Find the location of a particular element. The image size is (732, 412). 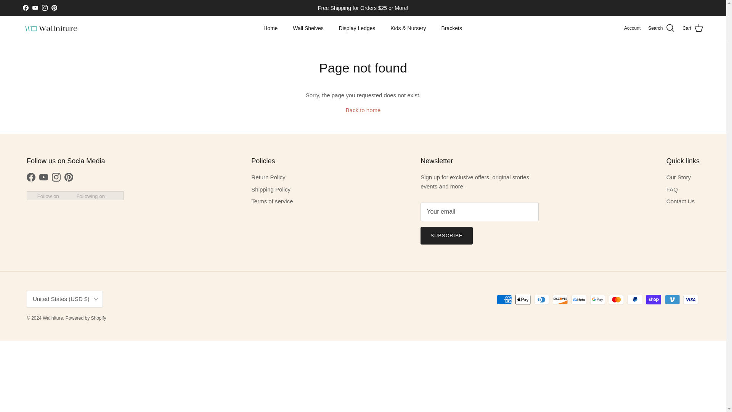

Account is located at coordinates (632, 28).